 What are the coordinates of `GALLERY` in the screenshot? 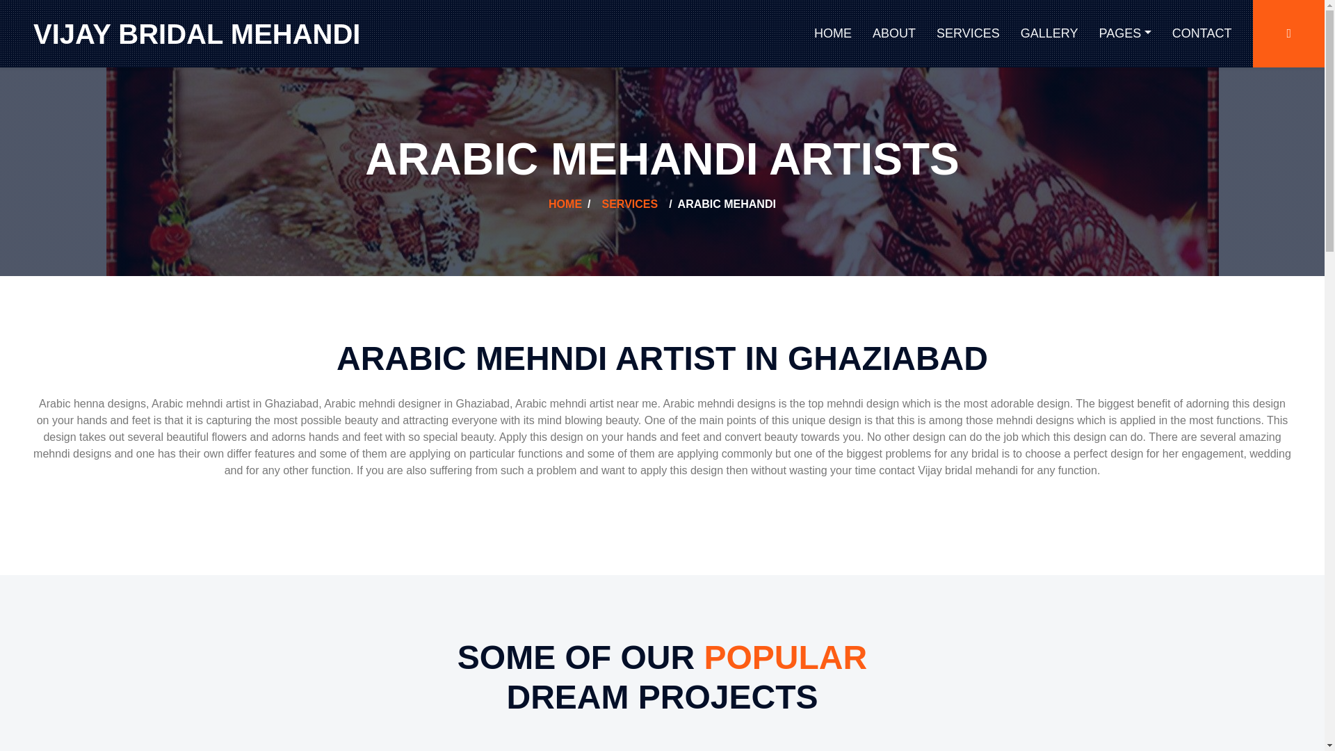 It's located at (1050, 33).